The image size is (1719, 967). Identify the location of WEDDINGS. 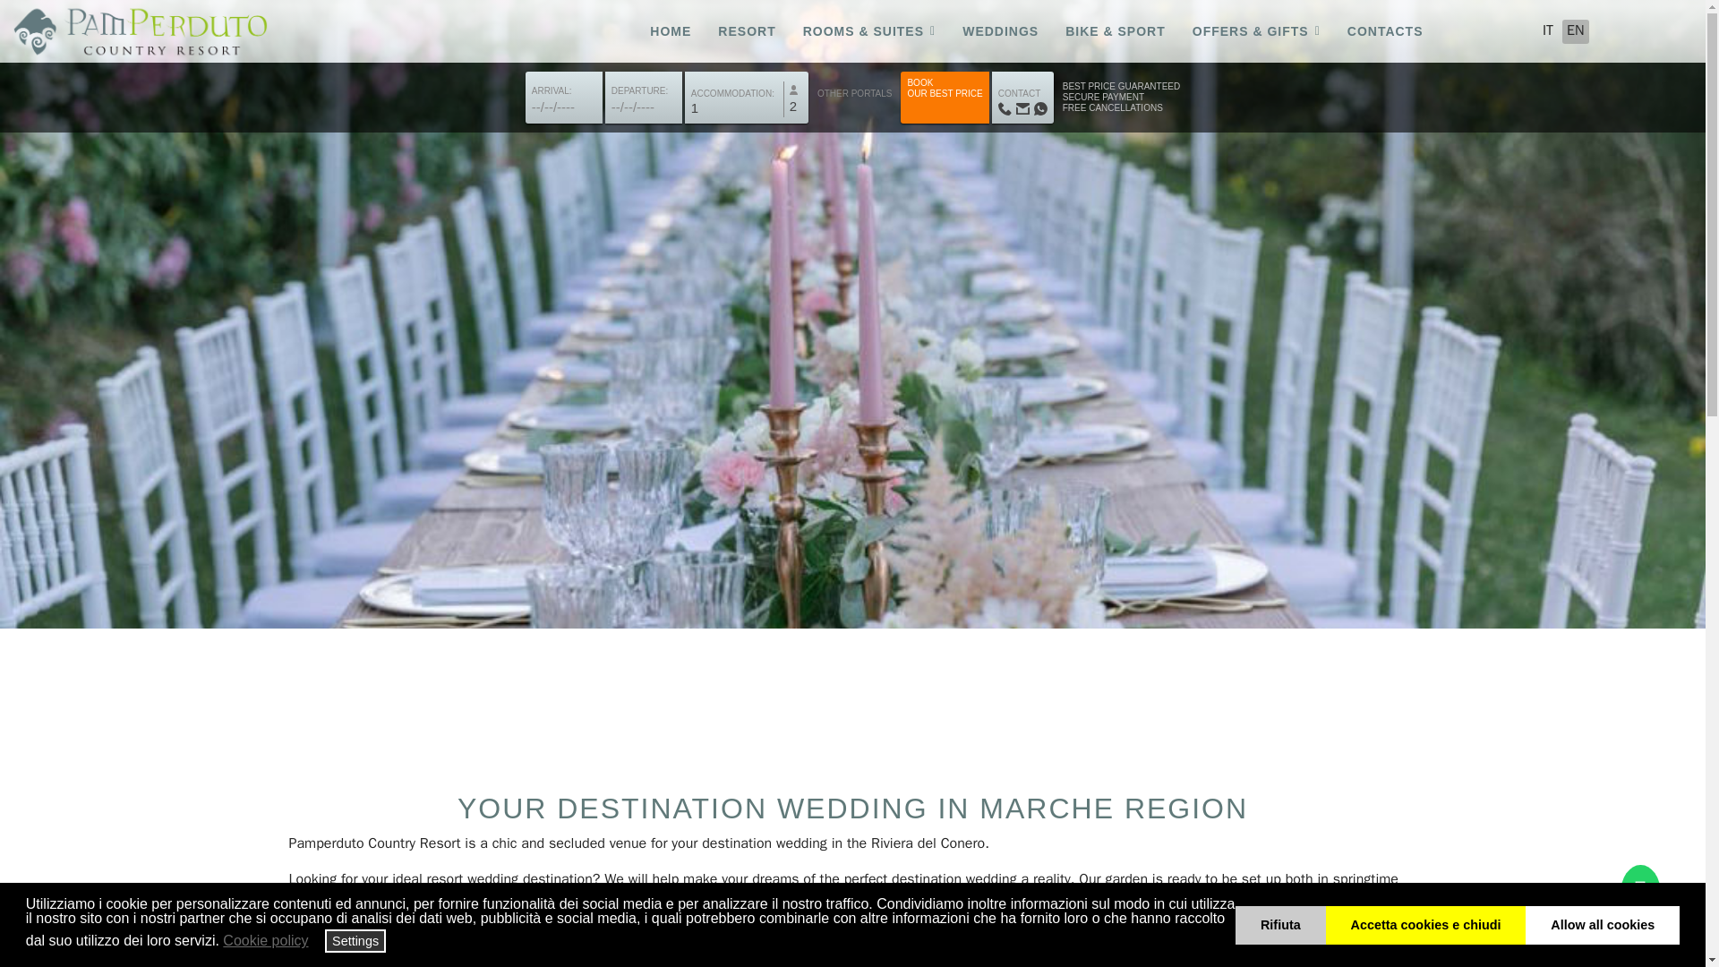
(1000, 31).